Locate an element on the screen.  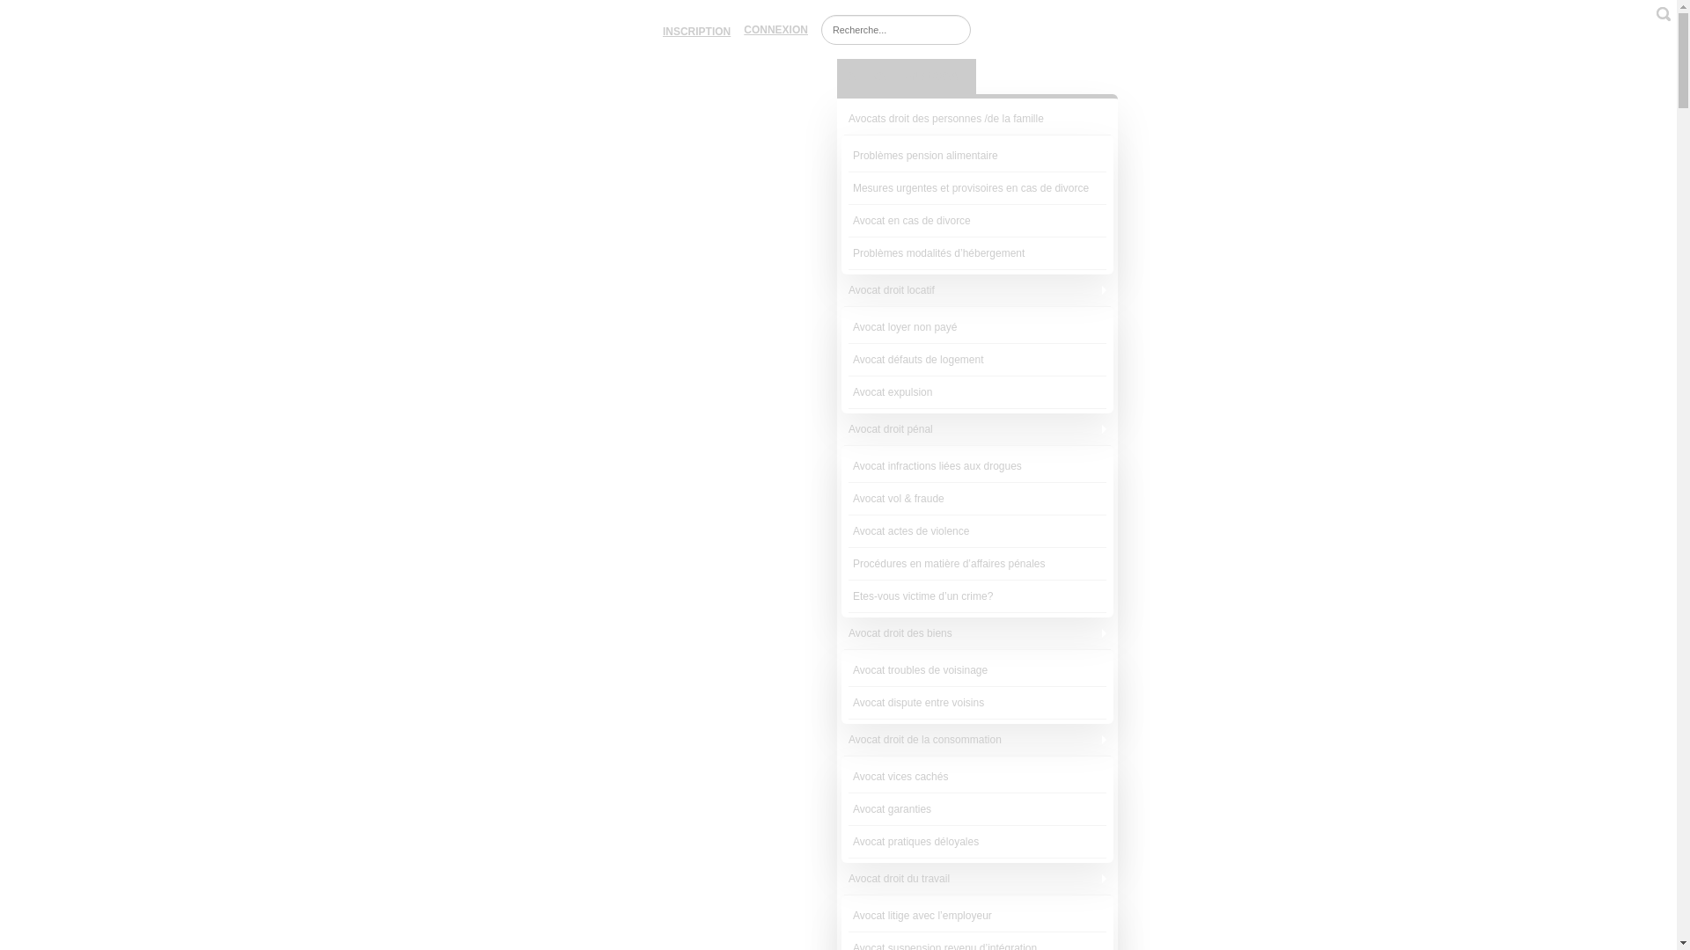
CONNEXION is located at coordinates (776, 30).